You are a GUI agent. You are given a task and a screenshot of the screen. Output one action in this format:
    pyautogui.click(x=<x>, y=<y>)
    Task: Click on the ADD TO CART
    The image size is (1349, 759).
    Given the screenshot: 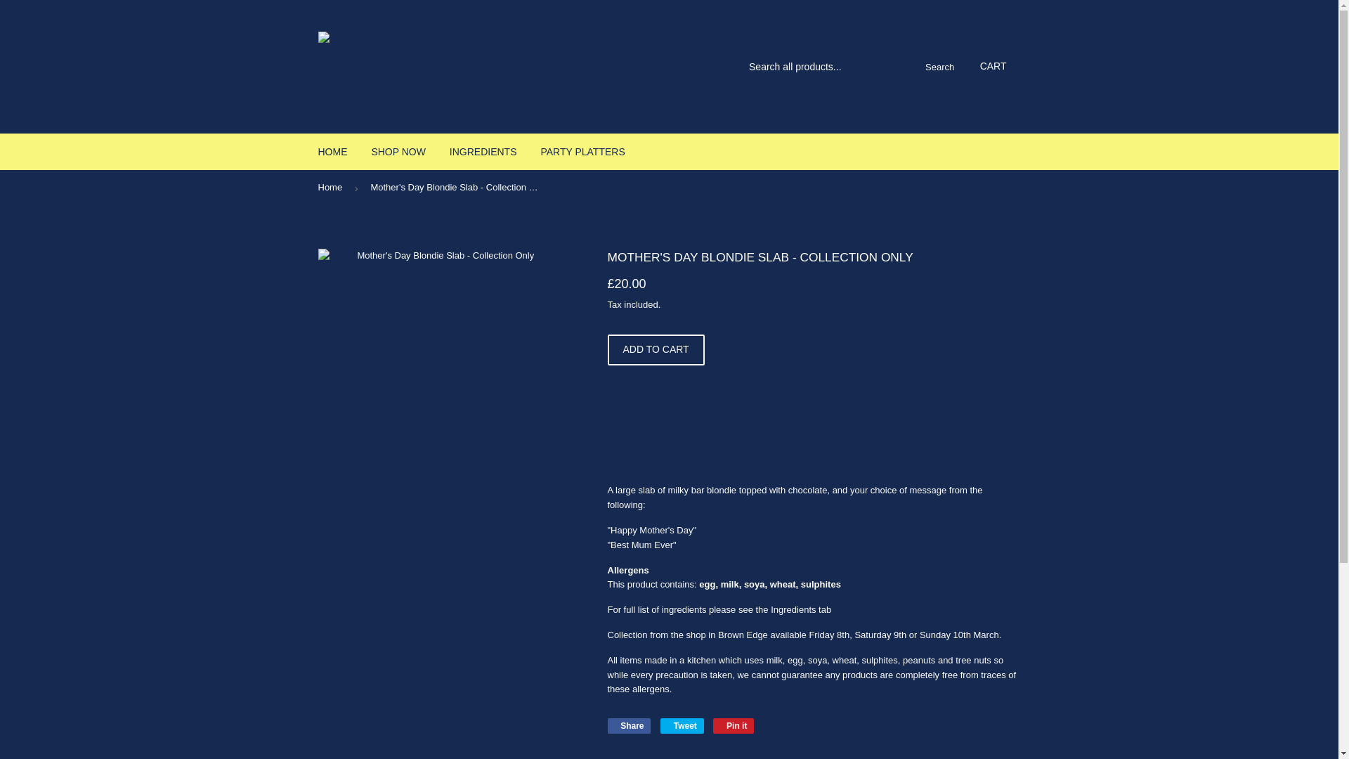 What is the action you would take?
    pyautogui.click(x=993, y=66)
    